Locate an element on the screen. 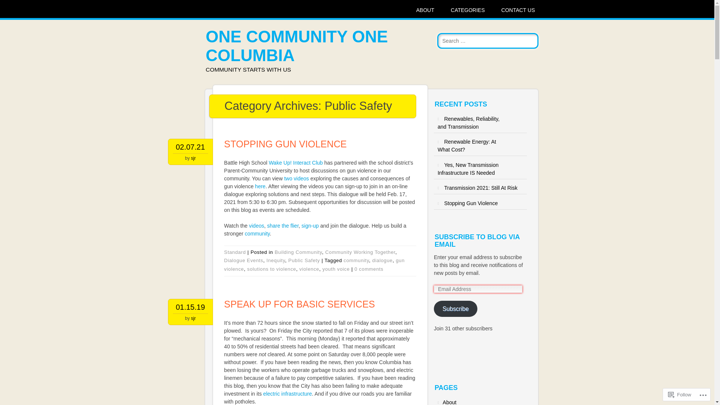 The width and height of the screenshot is (720, 405). Search is located at coordinates (14, 7).